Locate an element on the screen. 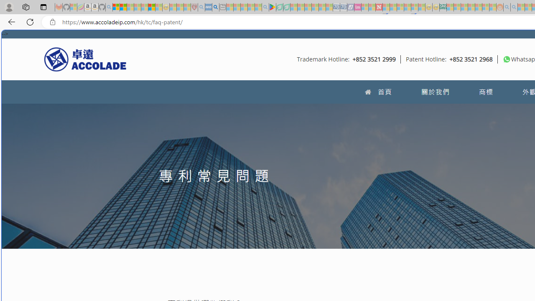 This screenshot has height=301, width=535. Local - MSN - Sleeping is located at coordinates (187, 8).